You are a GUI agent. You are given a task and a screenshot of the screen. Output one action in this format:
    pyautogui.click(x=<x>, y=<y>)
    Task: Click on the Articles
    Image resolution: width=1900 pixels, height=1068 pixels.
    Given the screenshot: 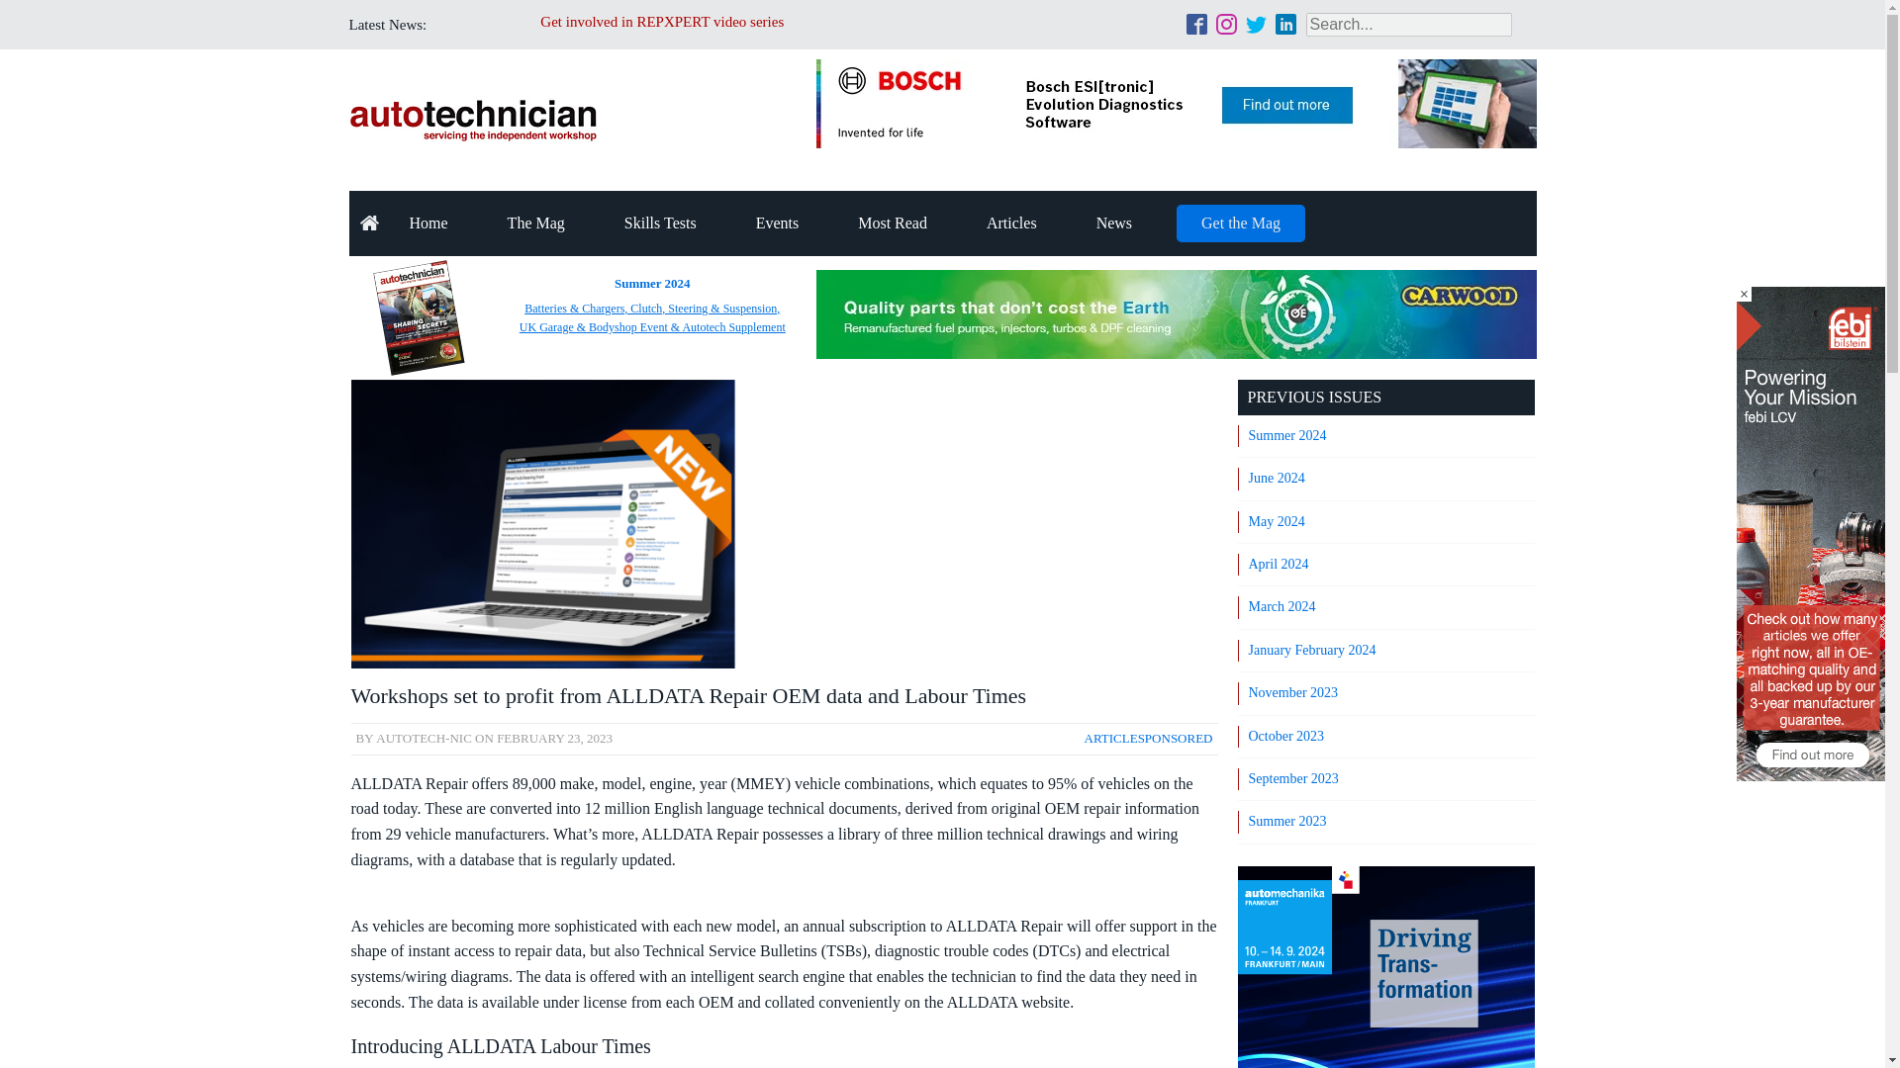 What is the action you would take?
    pyautogui.click(x=1011, y=223)
    